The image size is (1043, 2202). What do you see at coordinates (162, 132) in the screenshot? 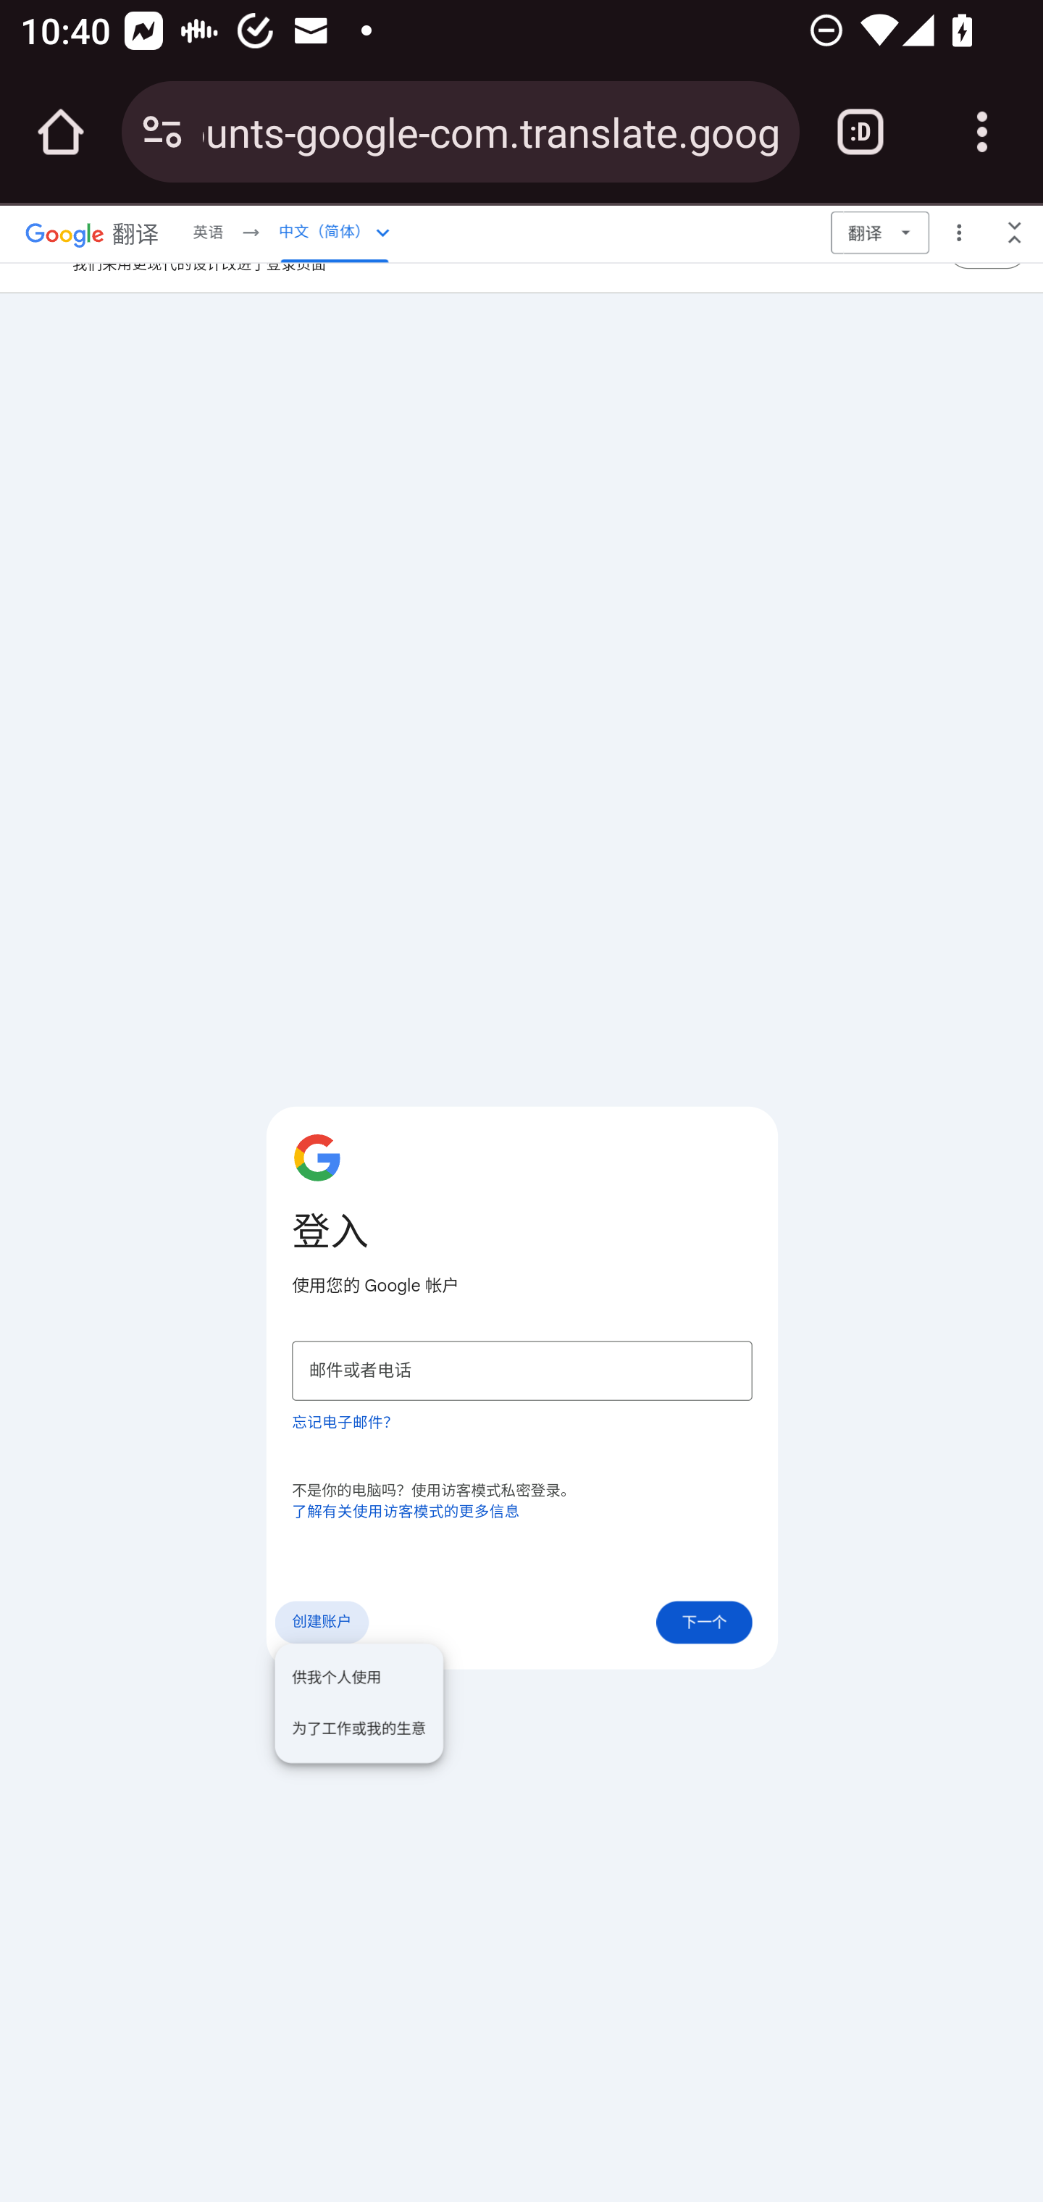
I see `Connection is secure` at bounding box center [162, 132].